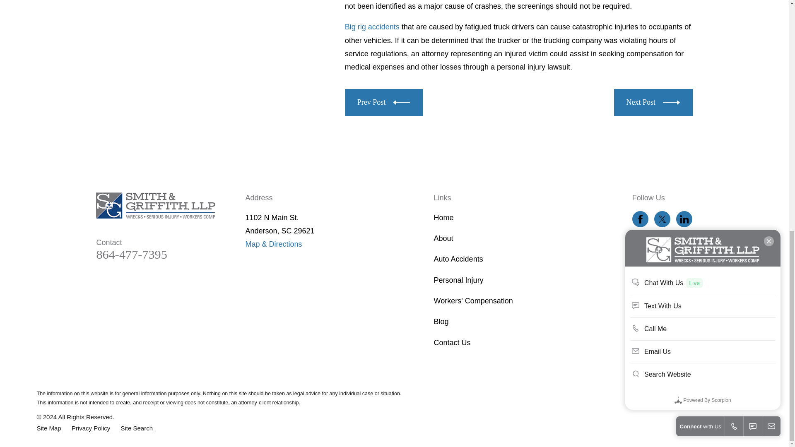 The image size is (795, 447). Describe the element at coordinates (156, 205) in the screenshot. I see `Home` at that location.